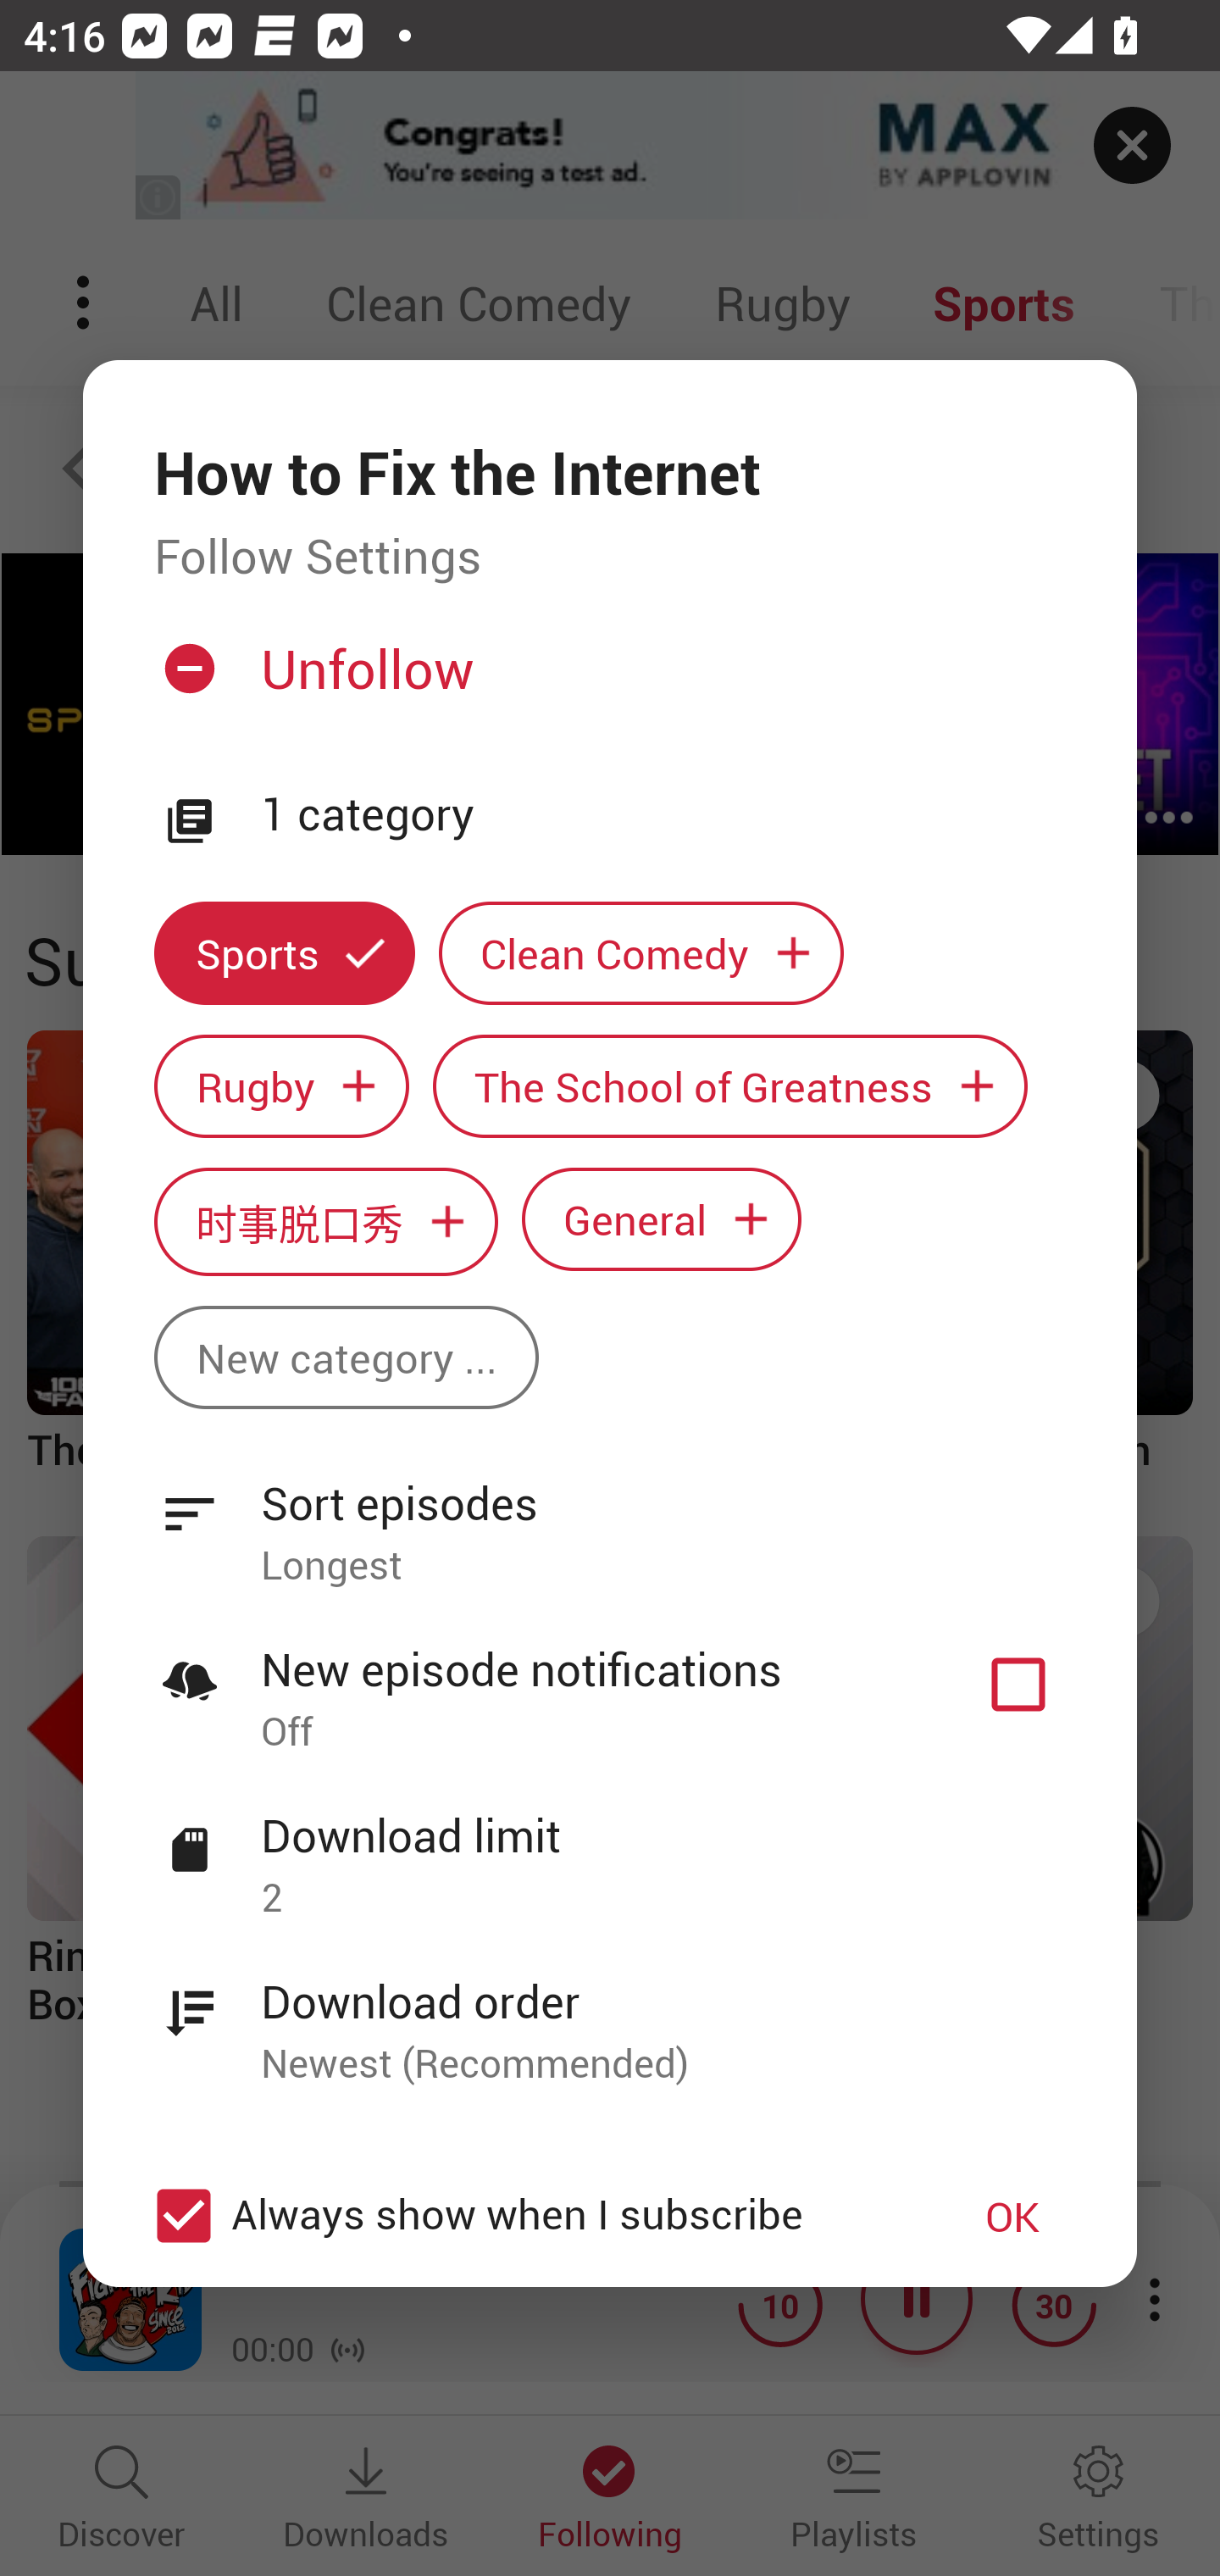 The width and height of the screenshot is (1220, 2576). I want to click on 1 category, so click(663, 815).